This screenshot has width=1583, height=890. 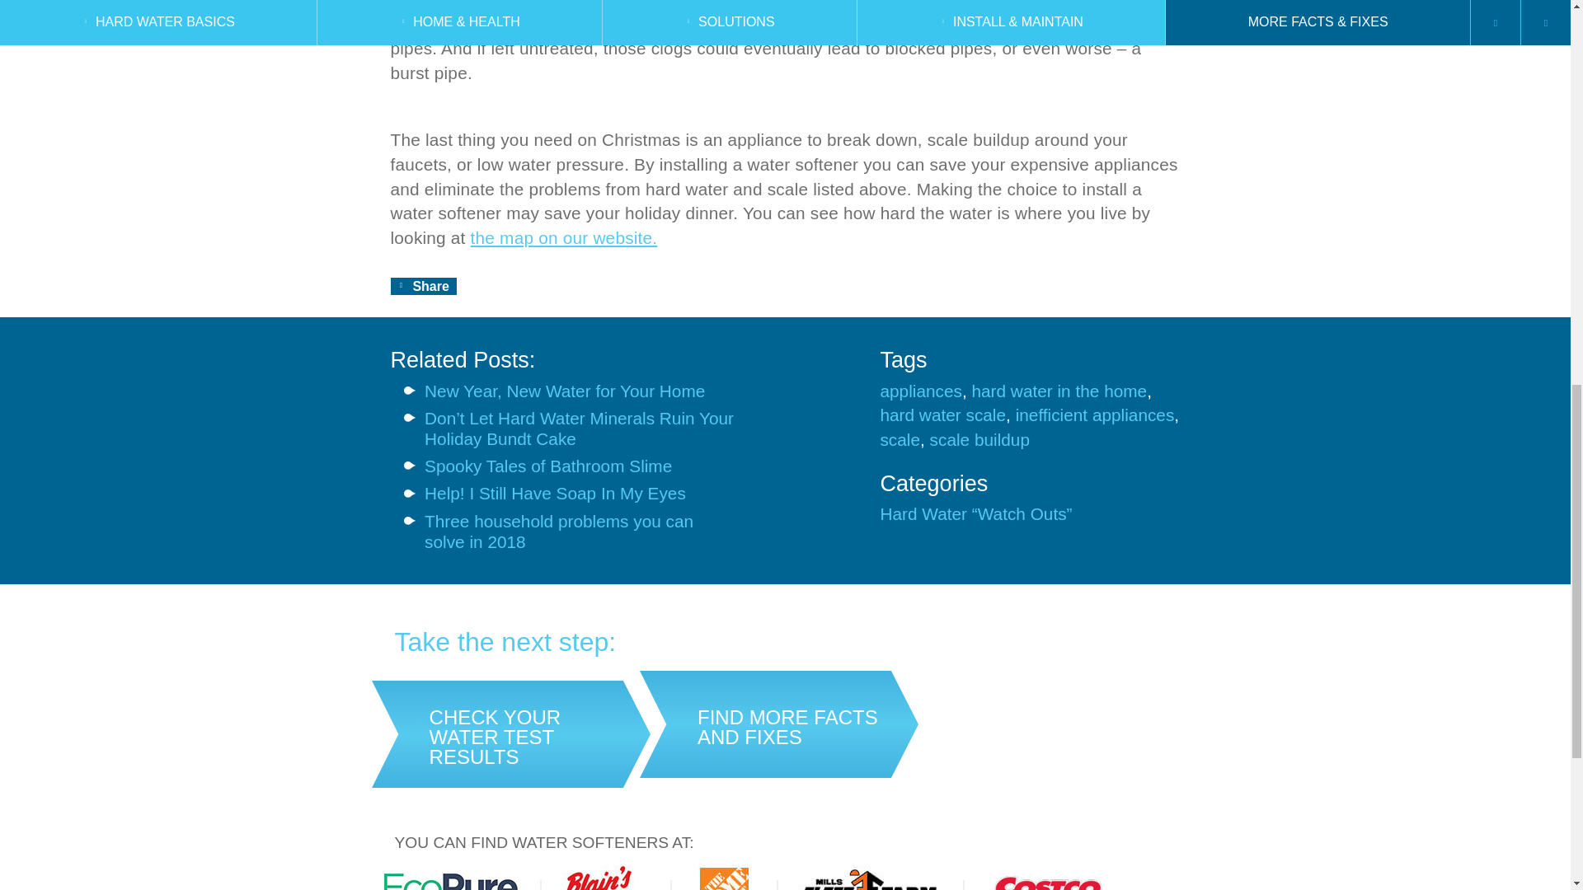 What do you see at coordinates (1095, 415) in the screenshot?
I see `inefficient appliances` at bounding box center [1095, 415].